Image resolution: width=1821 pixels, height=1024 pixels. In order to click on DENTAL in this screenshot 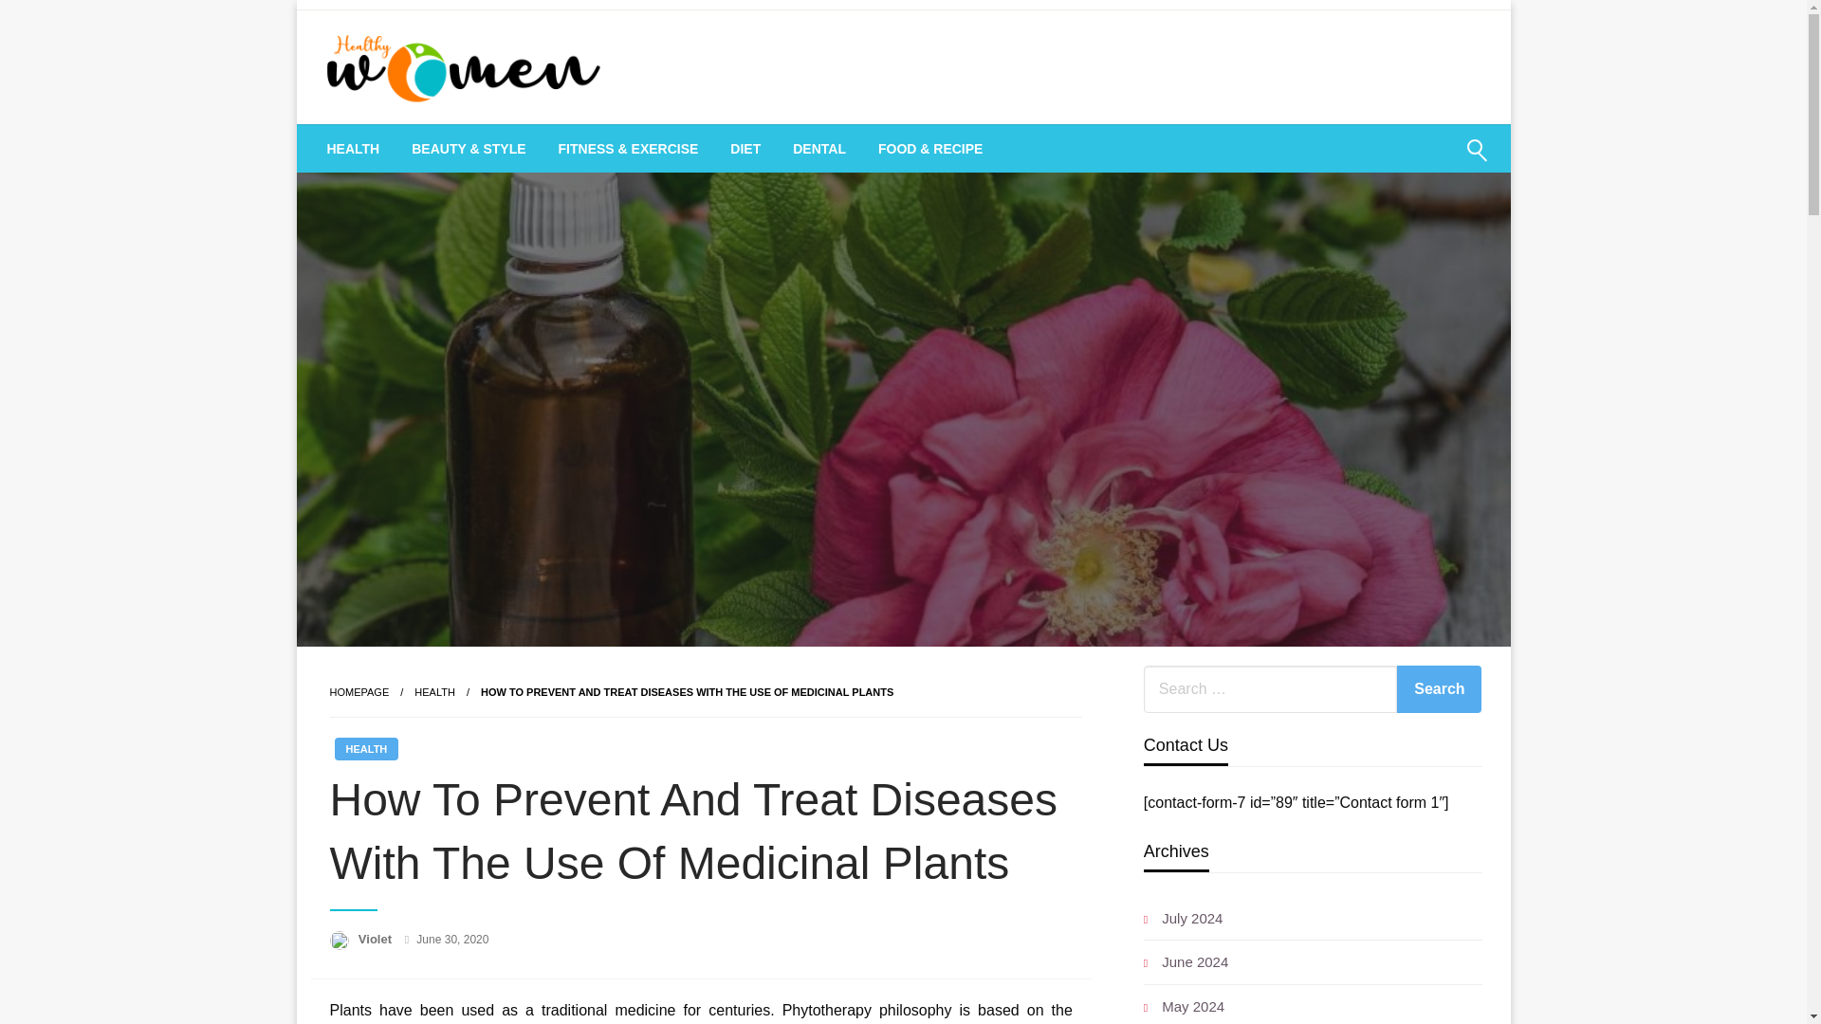, I will do `click(819, 148)`.